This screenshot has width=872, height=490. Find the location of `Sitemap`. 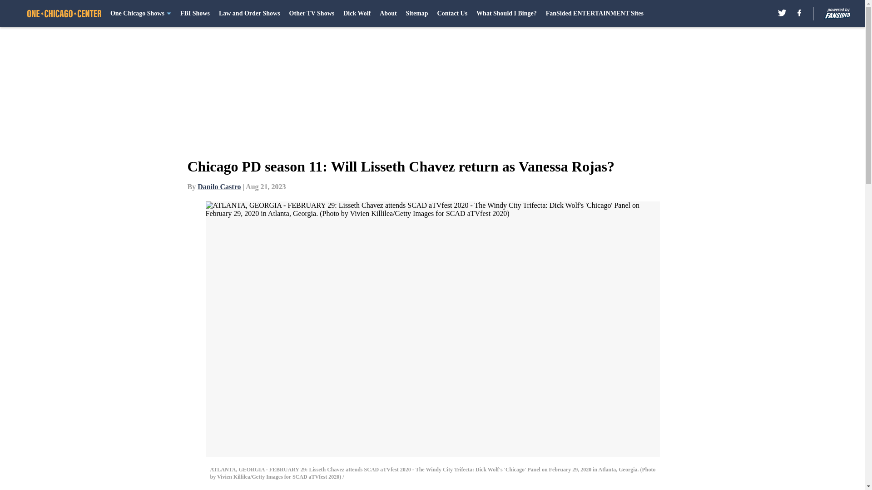

Sitemap is located at coordinates (417, 14).